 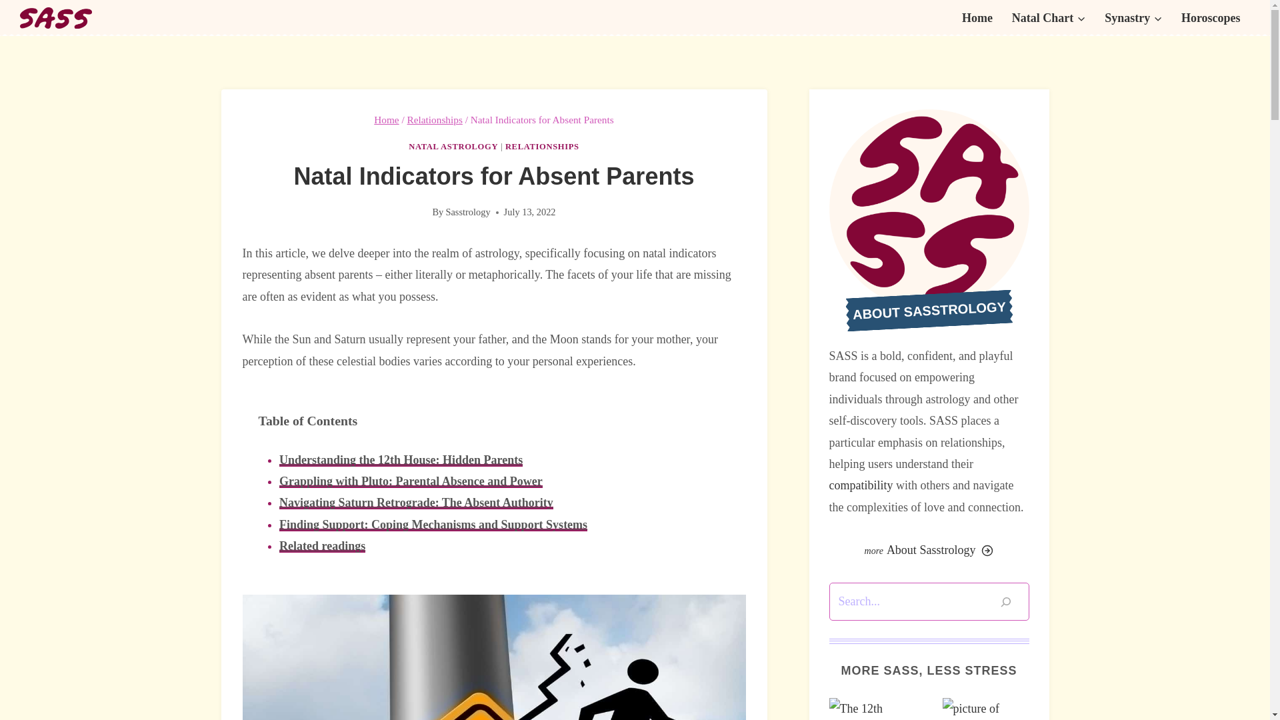 I want to click on RELATIONSHIPS, so click(x=543, y=146).